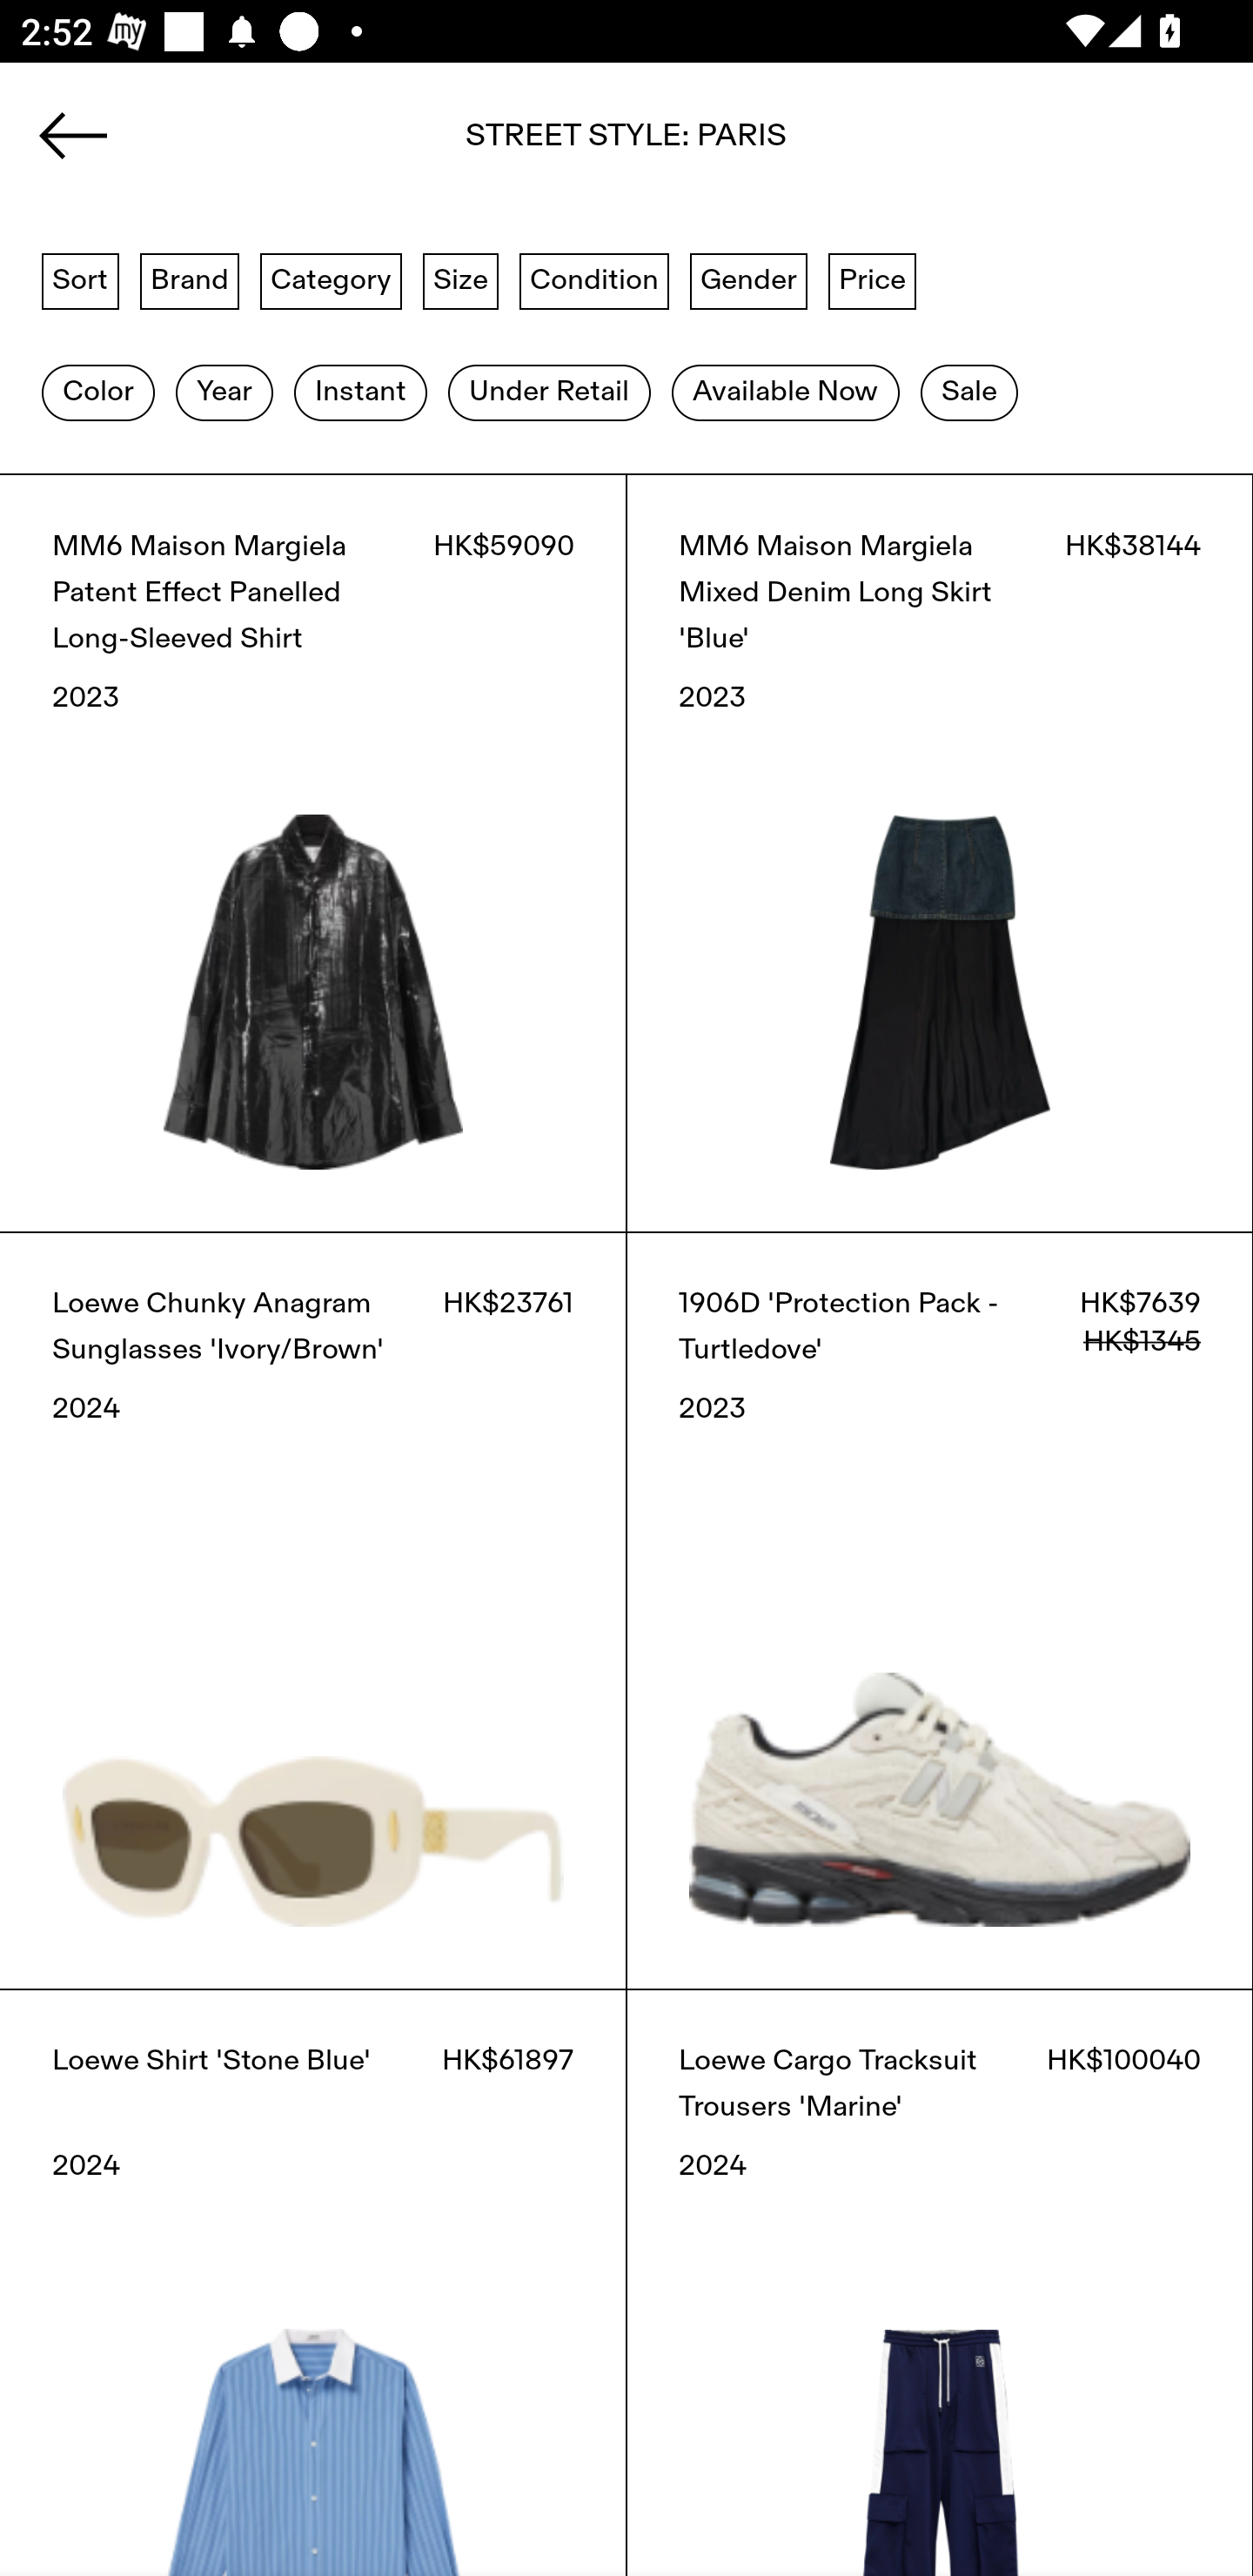 The image size is (1253, 2576). I want to click on Year, so click(224, 392).